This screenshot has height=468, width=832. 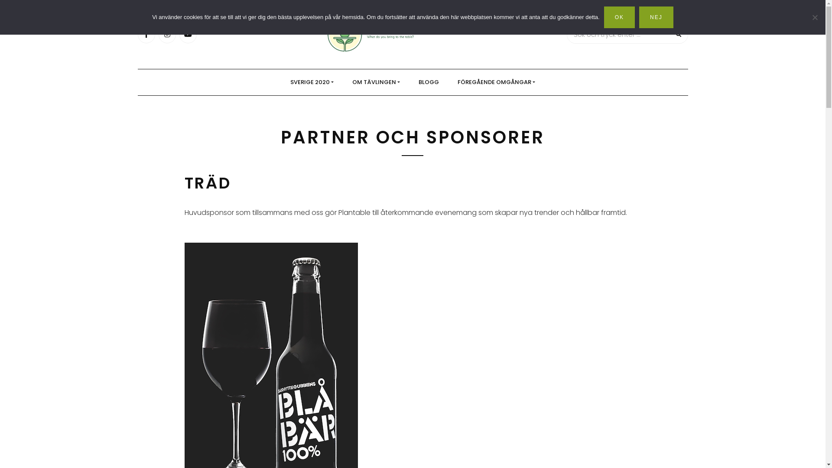 What do you see at coordinates (815, 17) in the screenshot?
I see `Nej` at bounding box center [815, 17].